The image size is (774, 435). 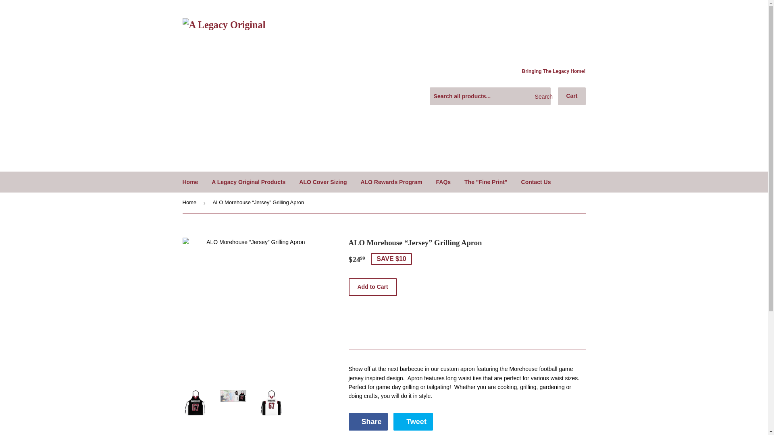 What do you see at coordinates (572, 96) in the screenshot?
I see `Share on Facebook` at bounding box center [572, 96].